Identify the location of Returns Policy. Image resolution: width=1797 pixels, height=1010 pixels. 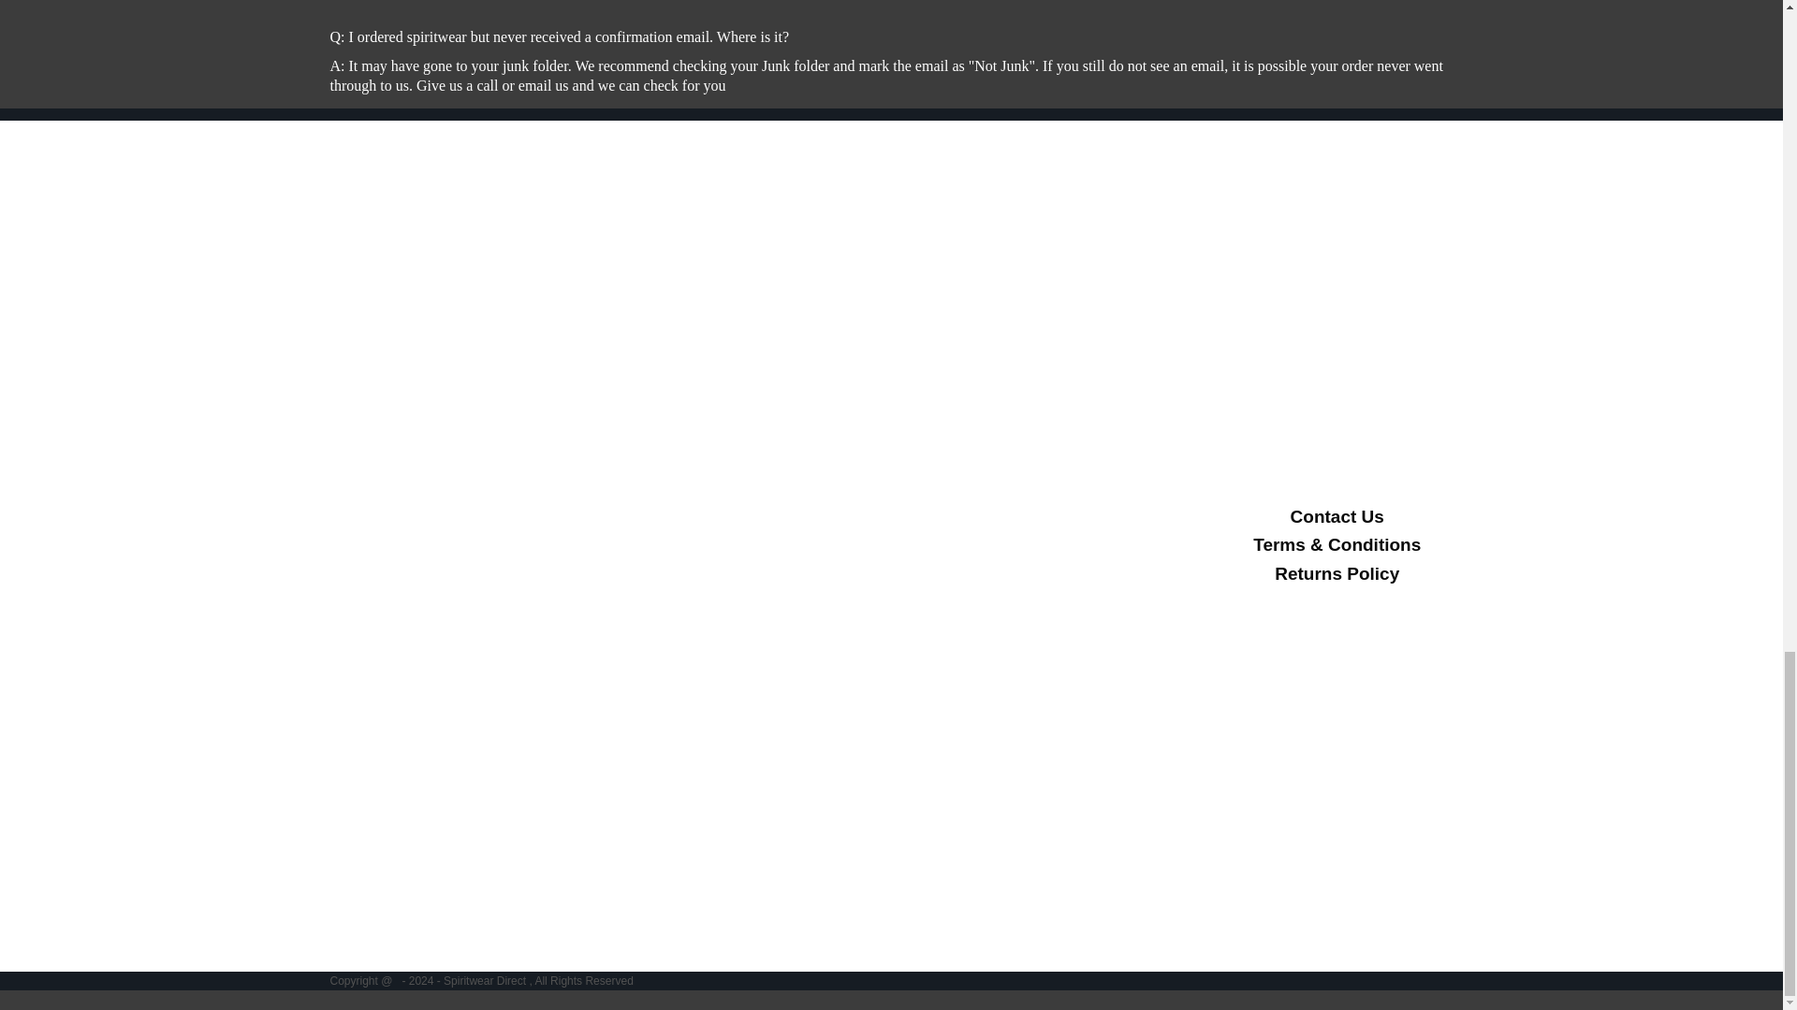
(1337, 573).